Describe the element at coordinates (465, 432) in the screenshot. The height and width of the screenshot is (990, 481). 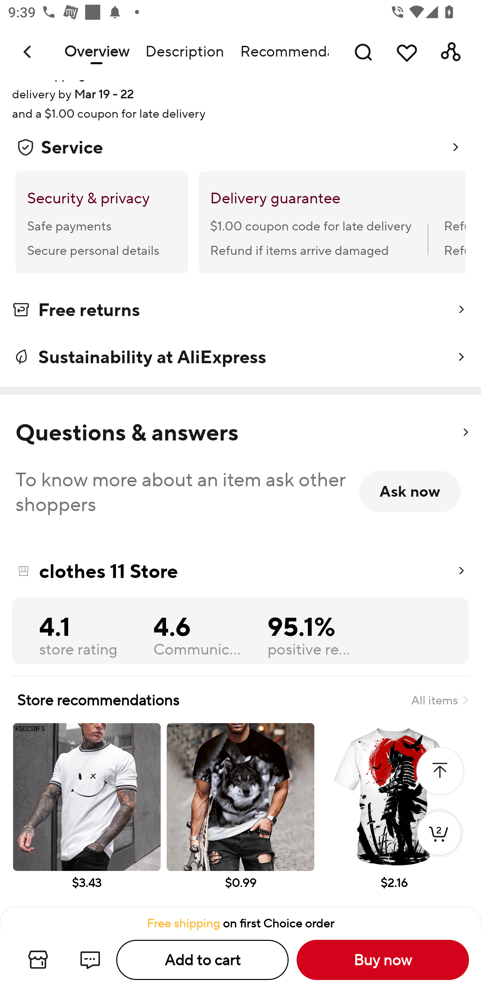
I see `` at that location.